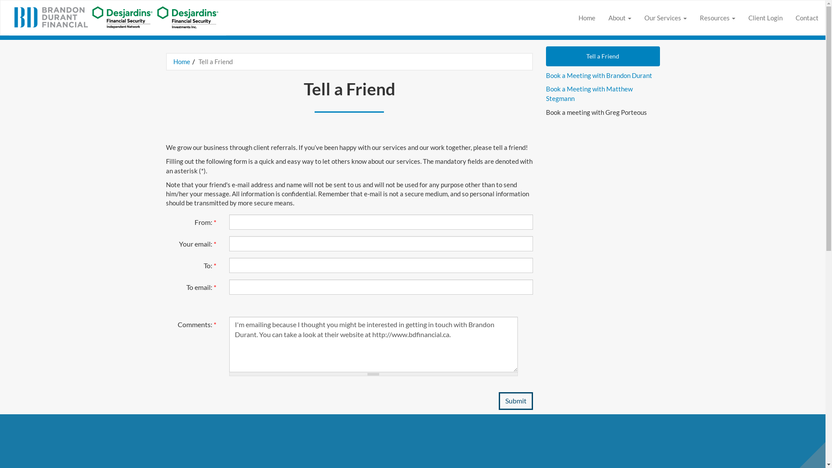 The width and height of the screenshot is (832, 468). Describe the element at coordinates (587, 18) in the screenshot. I see `Home` at that location.